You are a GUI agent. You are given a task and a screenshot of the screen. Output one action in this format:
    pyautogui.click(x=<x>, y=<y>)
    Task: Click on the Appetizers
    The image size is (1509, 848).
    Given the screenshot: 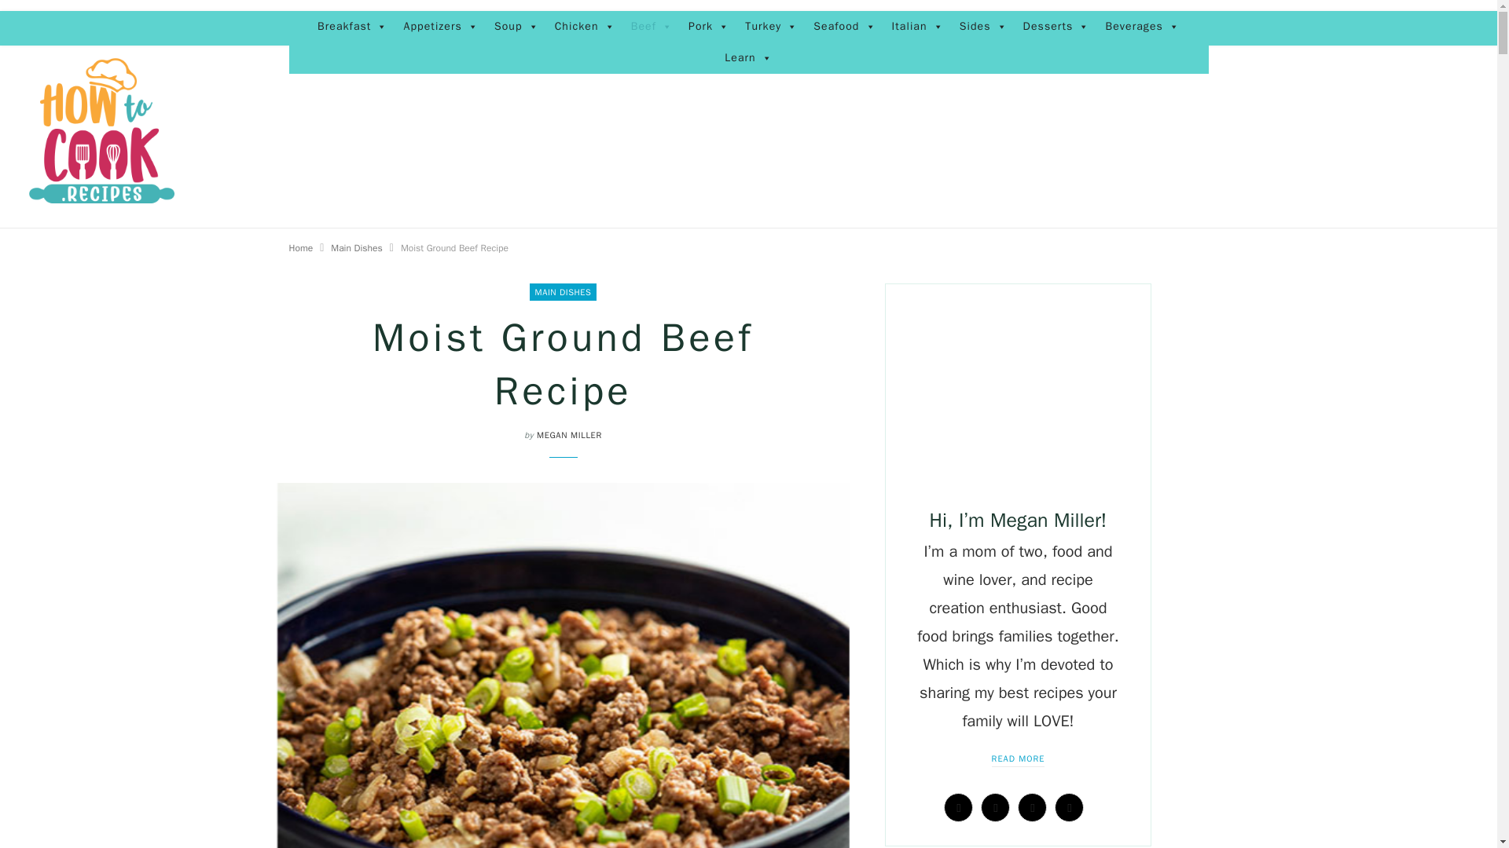 What is the action you would take?
    pyautogui.click(x=440, y=27)
    